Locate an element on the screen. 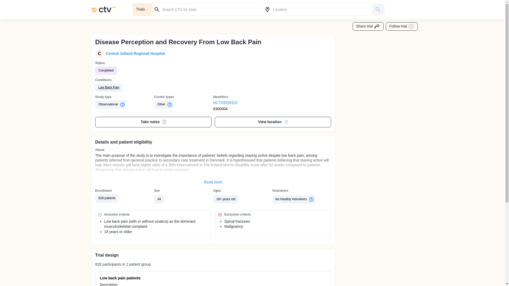  Central Jutland Regional Hospital is located at coordinates (134, 53).